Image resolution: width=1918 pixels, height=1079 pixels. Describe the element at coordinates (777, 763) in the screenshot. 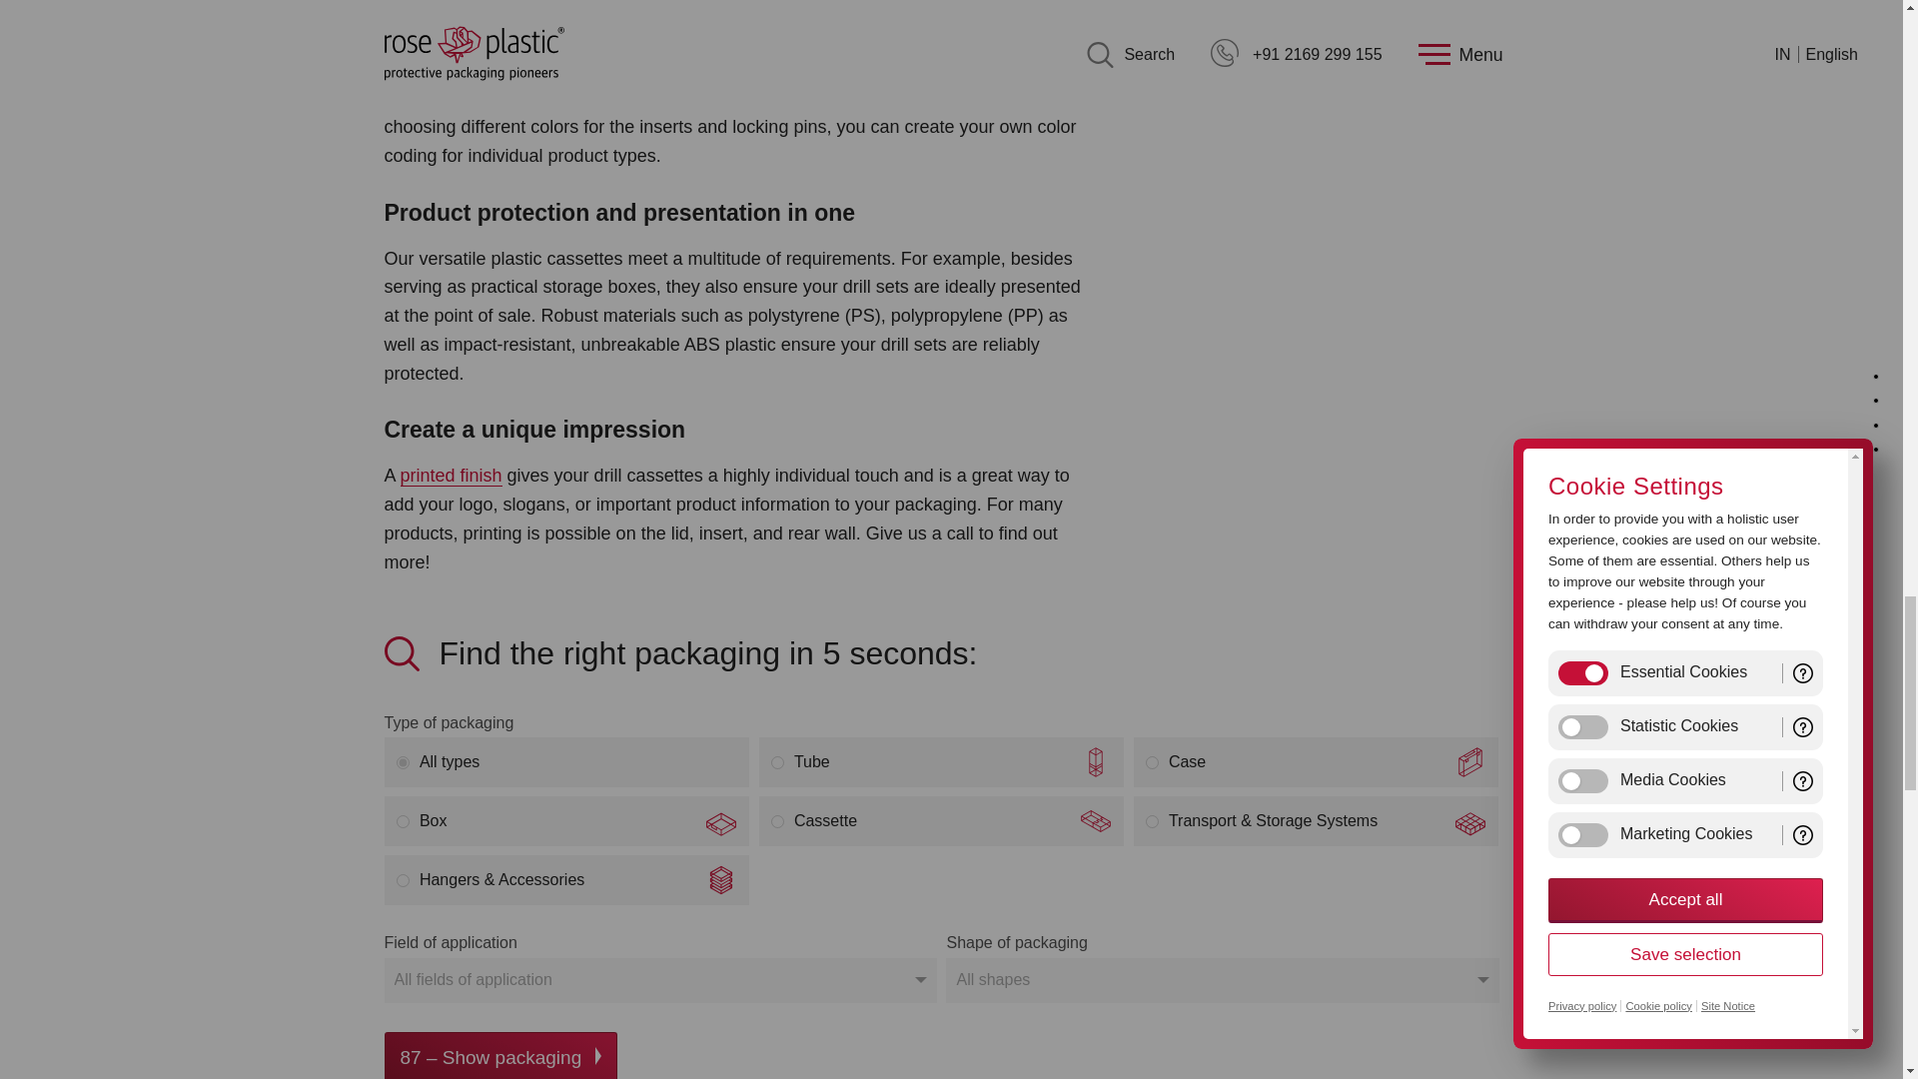

I see `Tube` at that location.